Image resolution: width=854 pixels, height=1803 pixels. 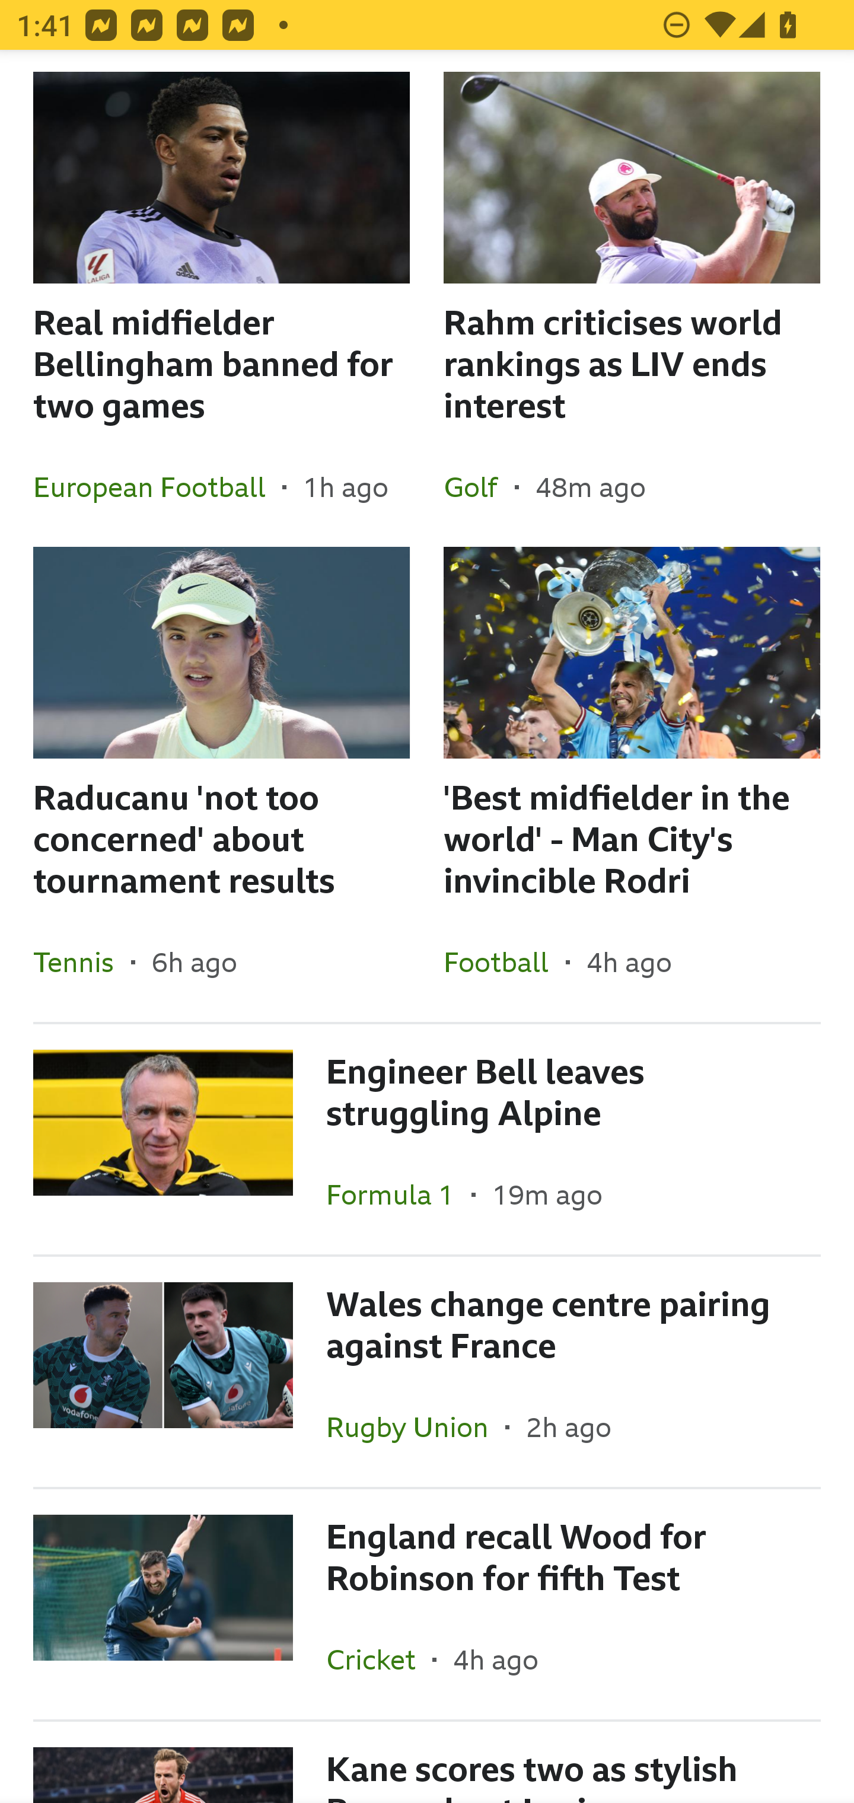 What do you see at coordinates (379, 1659) in the screenshot?
I see `Cricket In the section Cricket` at bounding box center [379, 1659].